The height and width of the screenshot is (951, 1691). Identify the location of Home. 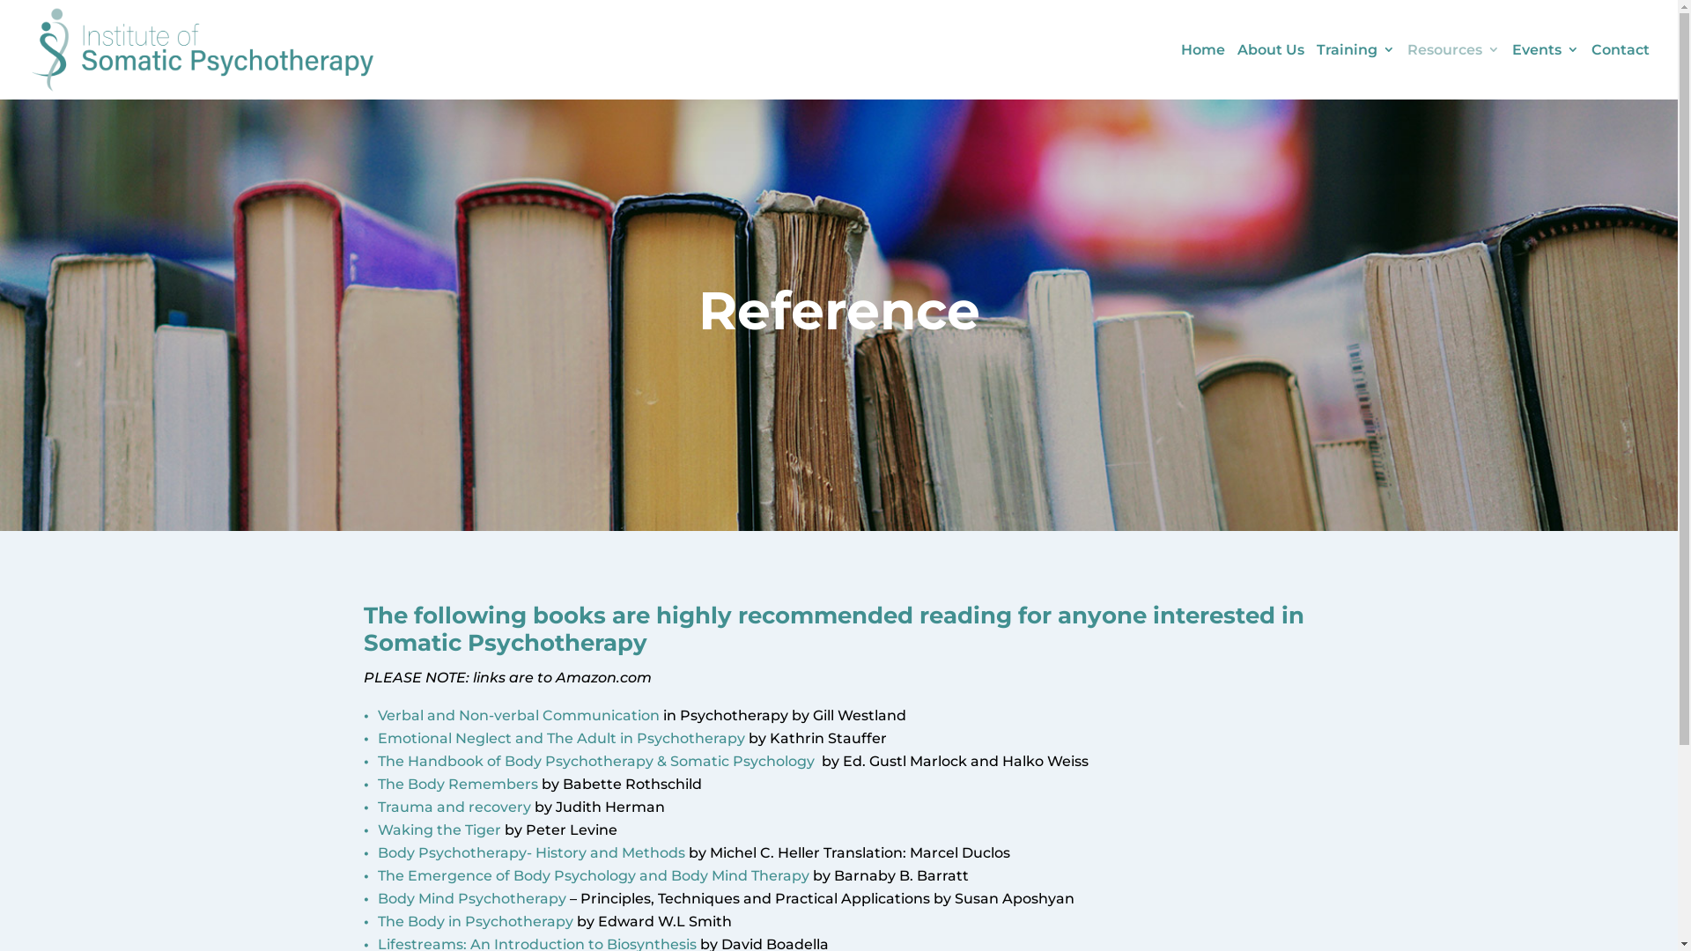
(1203, 72).